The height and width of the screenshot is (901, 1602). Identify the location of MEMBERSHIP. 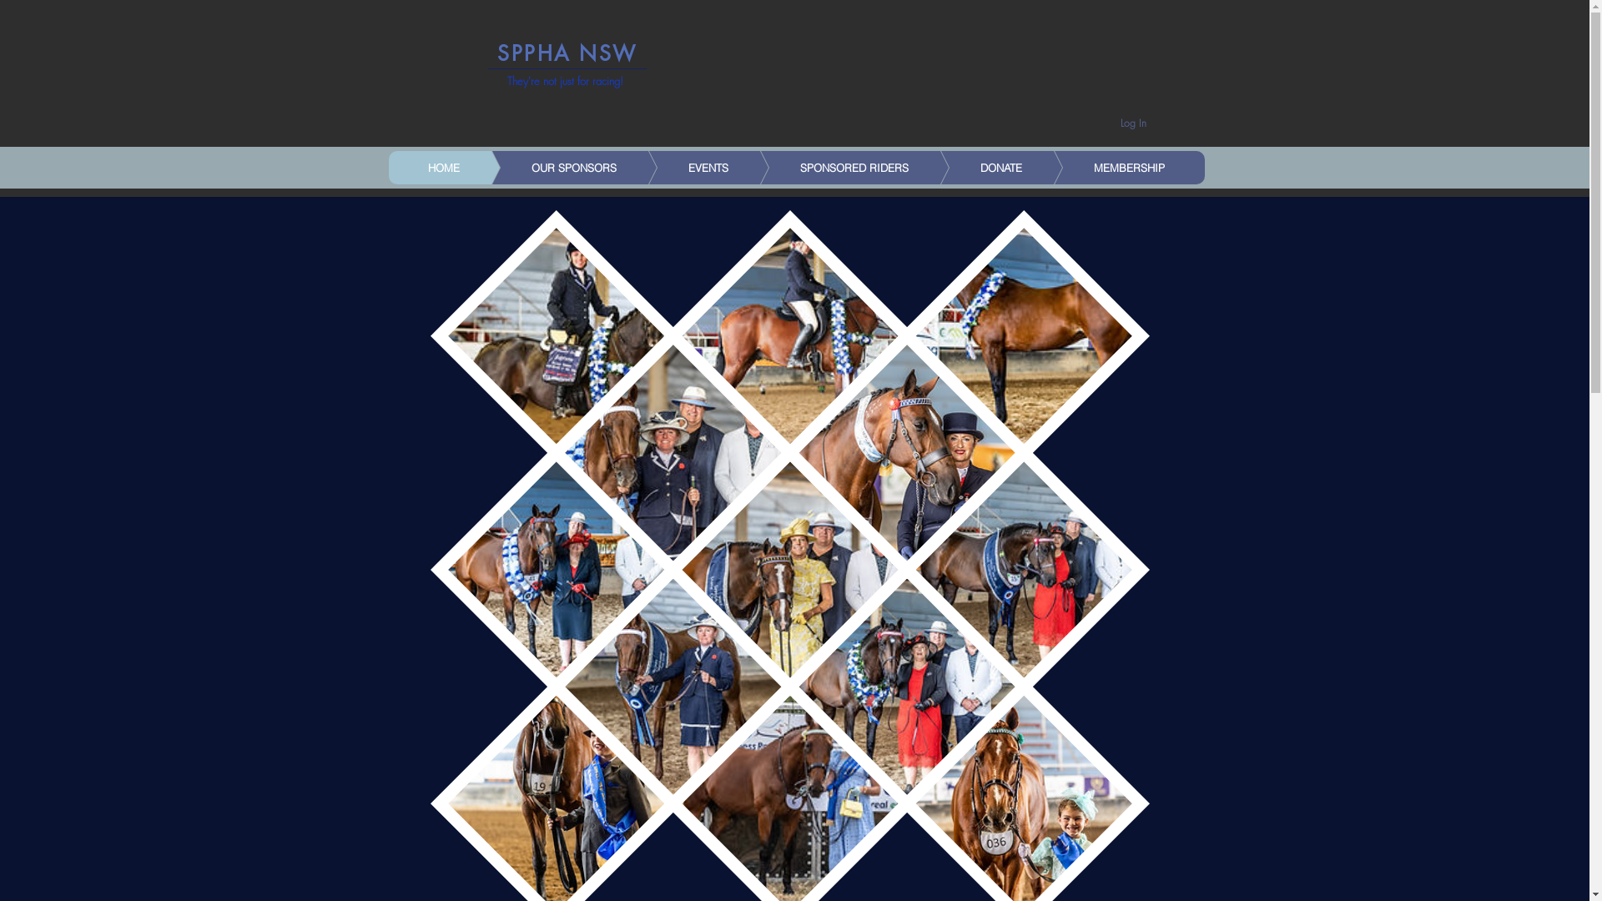
(1105, 168).